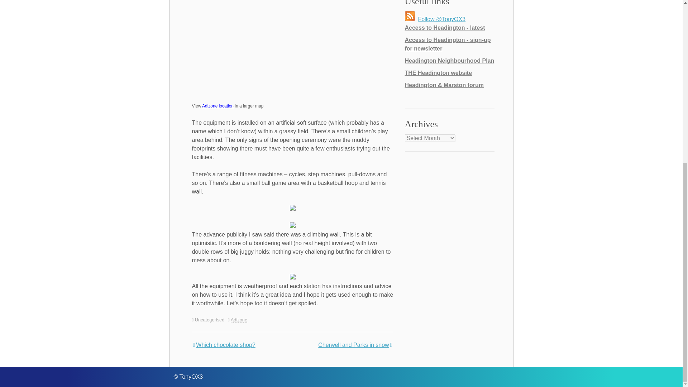 The image size is (688, 387). What do you see at coordinates (355, 345) in the screenshot?
I see `Cherwell and Parks in snow` at bounding box center [355, 345].